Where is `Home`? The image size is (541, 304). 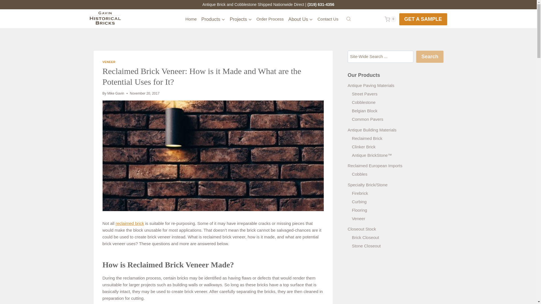 Home is located at coordinates (191, 19).